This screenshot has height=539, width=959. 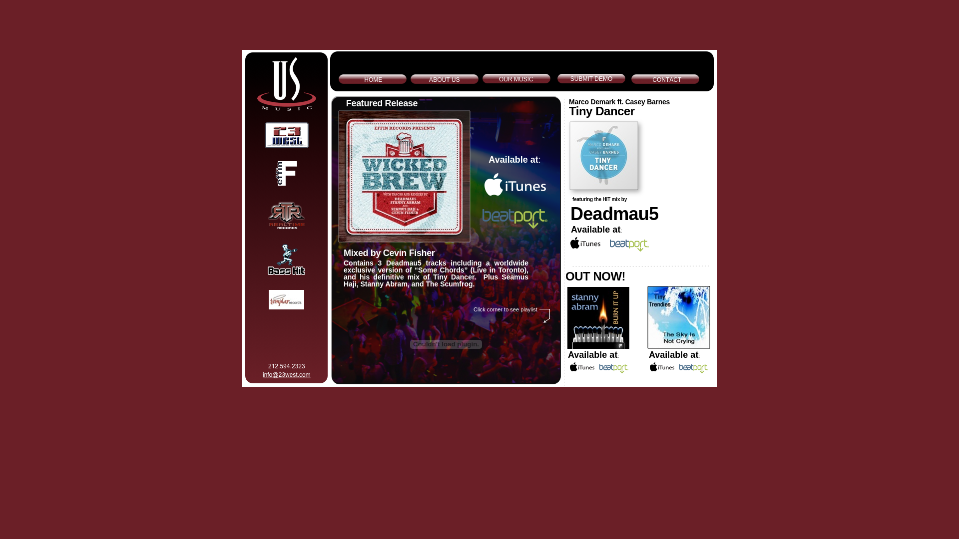 I want to click on about.html, so click(x=287, y=146).